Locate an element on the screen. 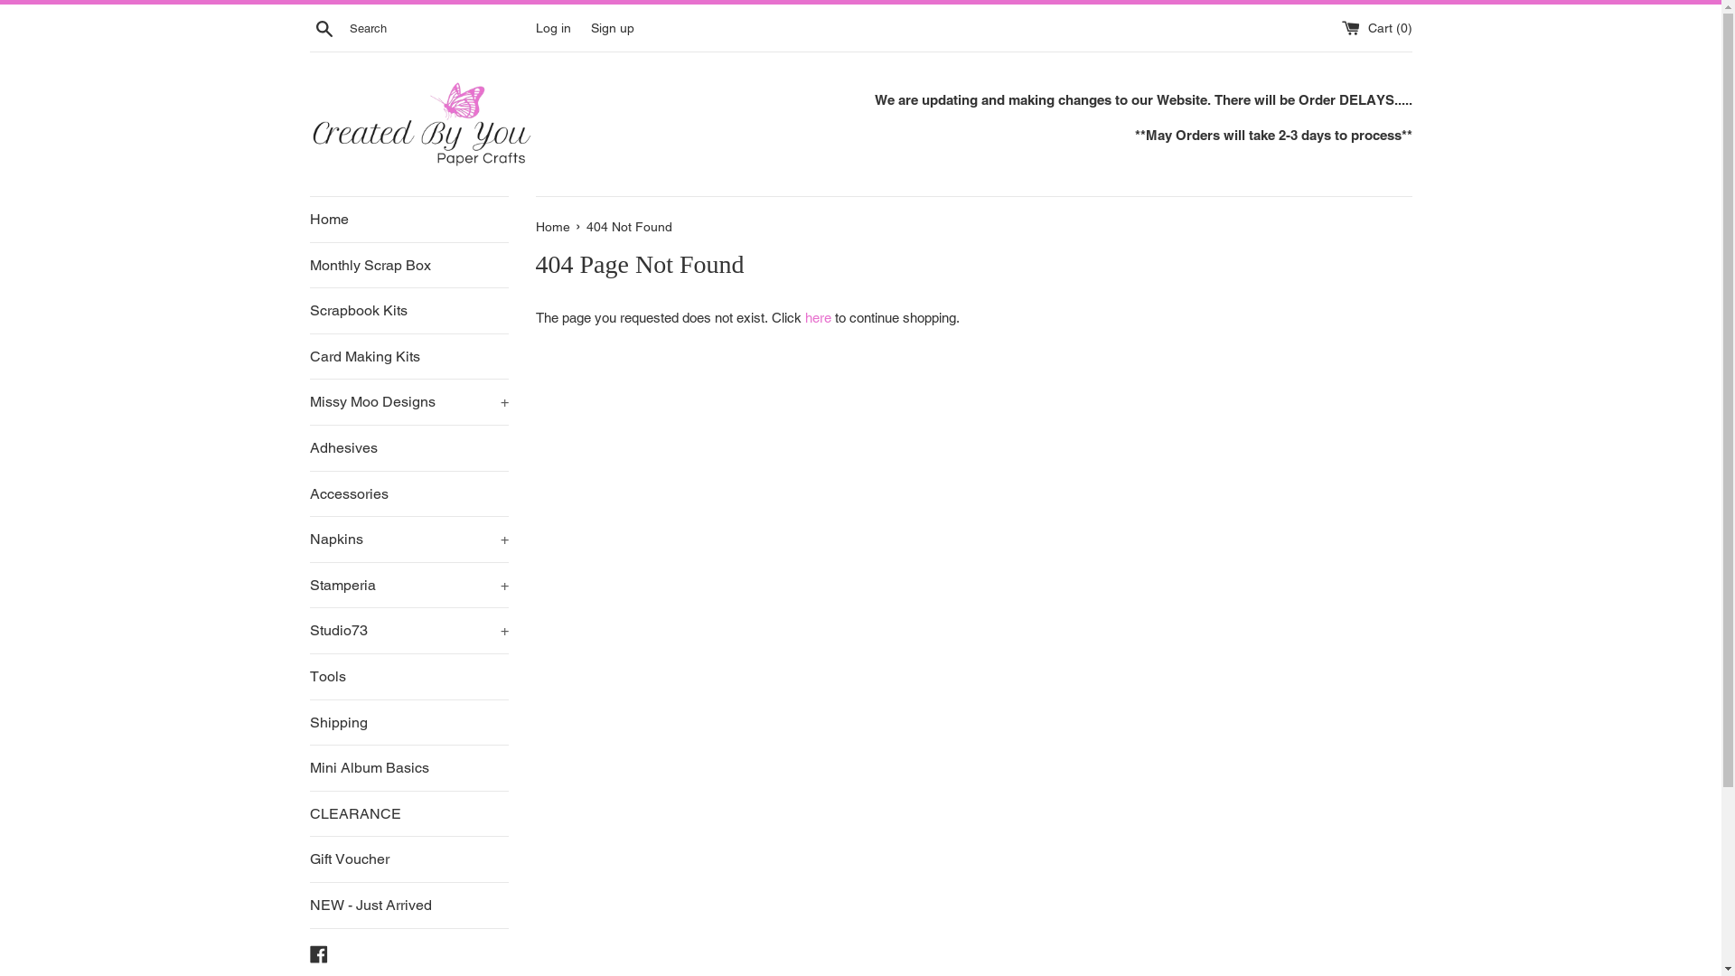 The height and width of the screenshot is (976, 1735). here is located at coordinates (817, 318).